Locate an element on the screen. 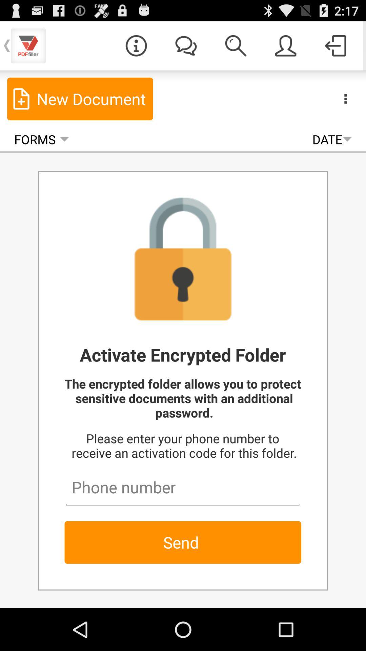 The height and width of the screenshot is (651, 366). click the item next to the new document item is located at coordinates (345, 98).